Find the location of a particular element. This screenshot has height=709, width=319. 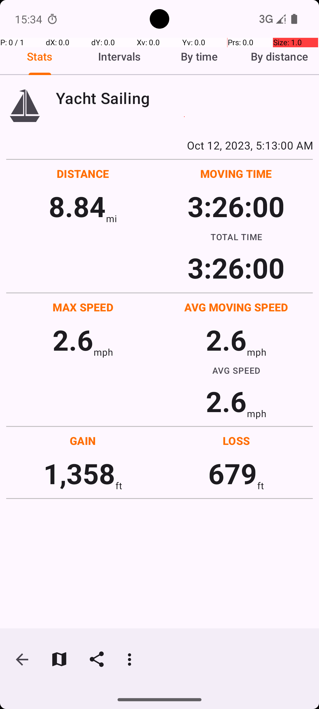

2.6 is located at coordinates (73, 340).